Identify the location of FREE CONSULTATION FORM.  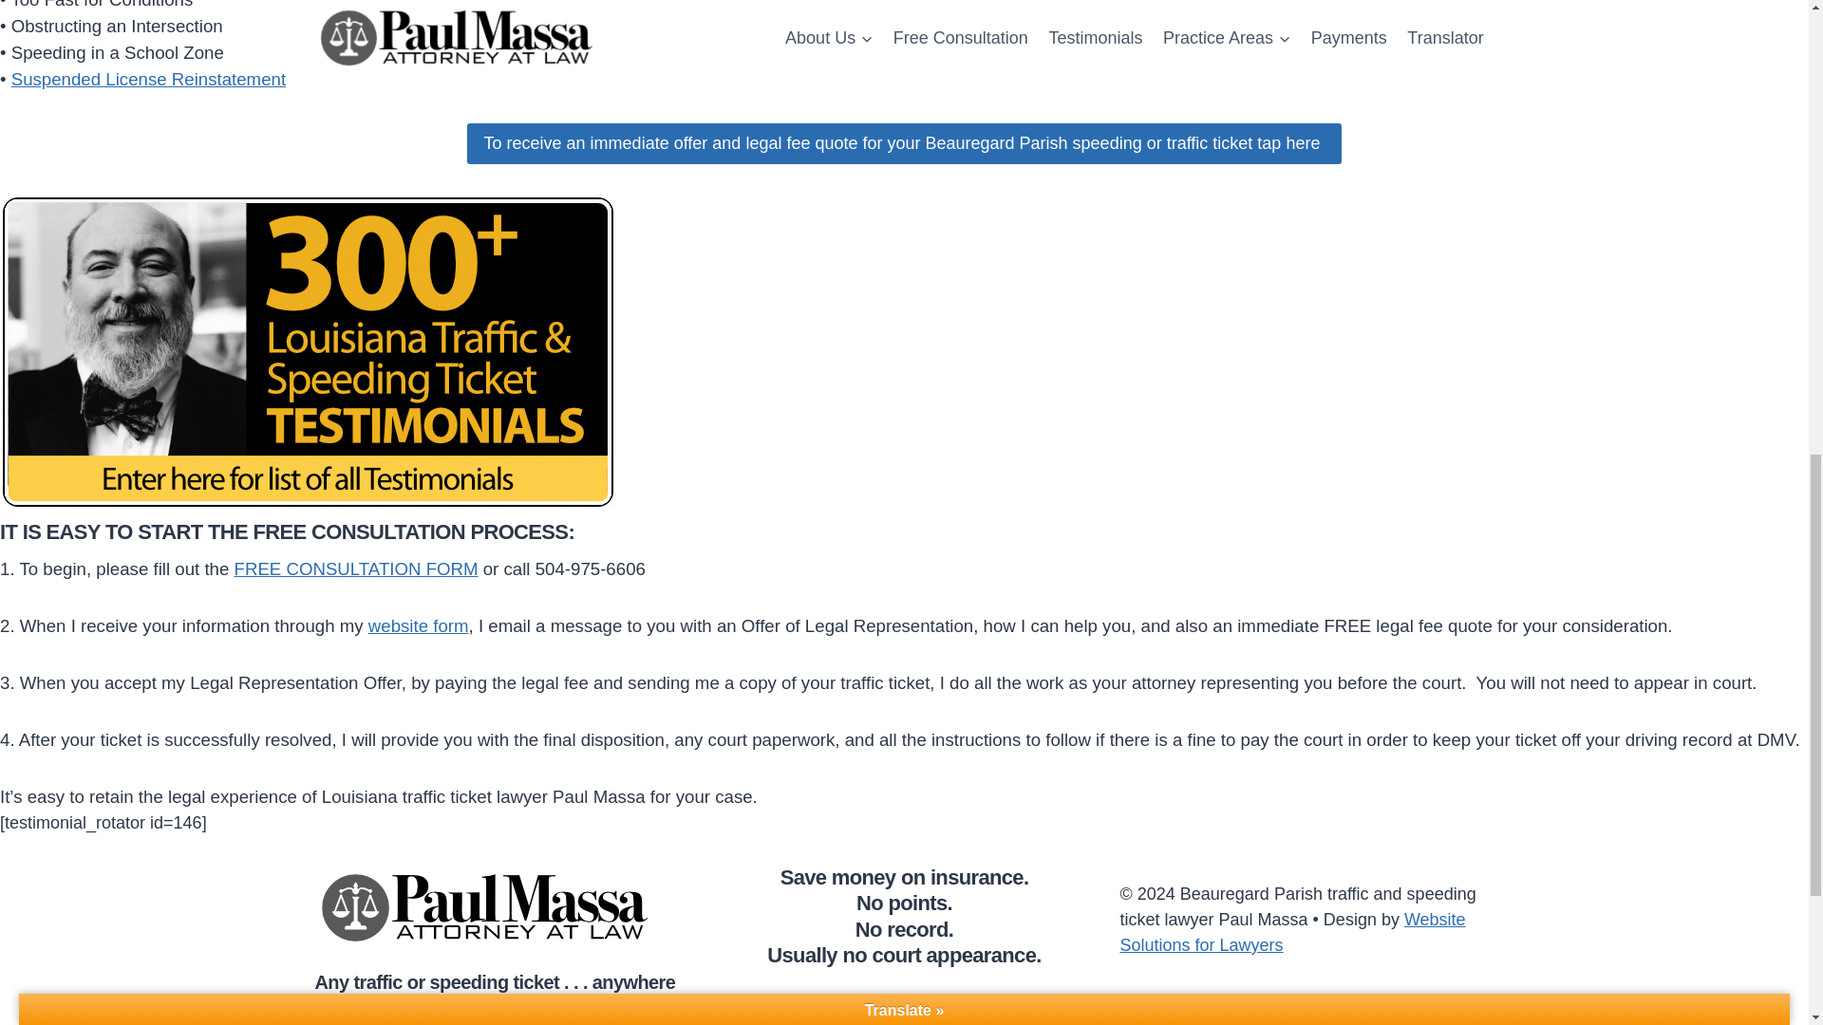
(356, 568).